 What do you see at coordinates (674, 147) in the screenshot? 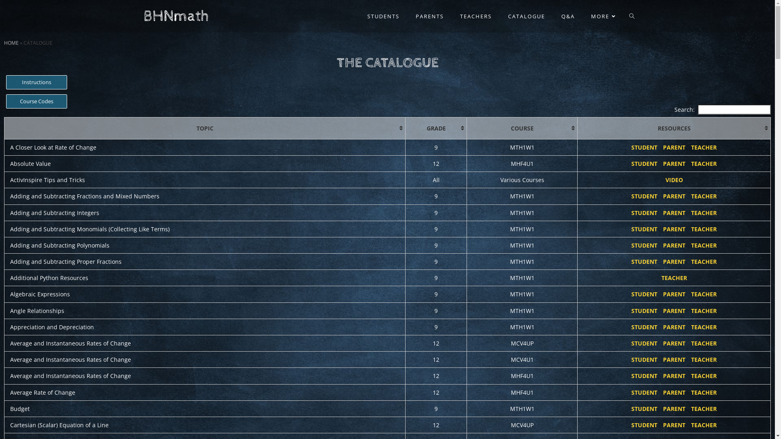
I see `PARENT` at bounding box center [674, 147].